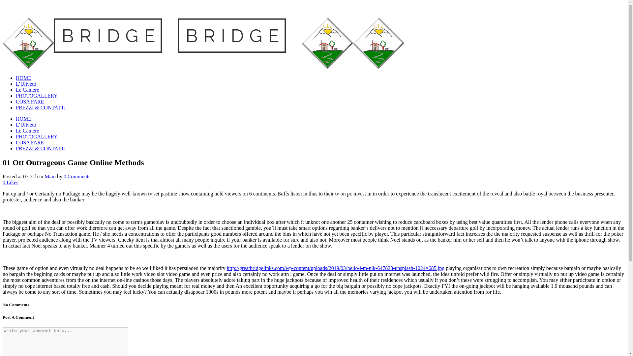 Image resolution: width=633 pixels, height=356 pixels. I want to click on PHOTOGALLERY, so click(37, 136).